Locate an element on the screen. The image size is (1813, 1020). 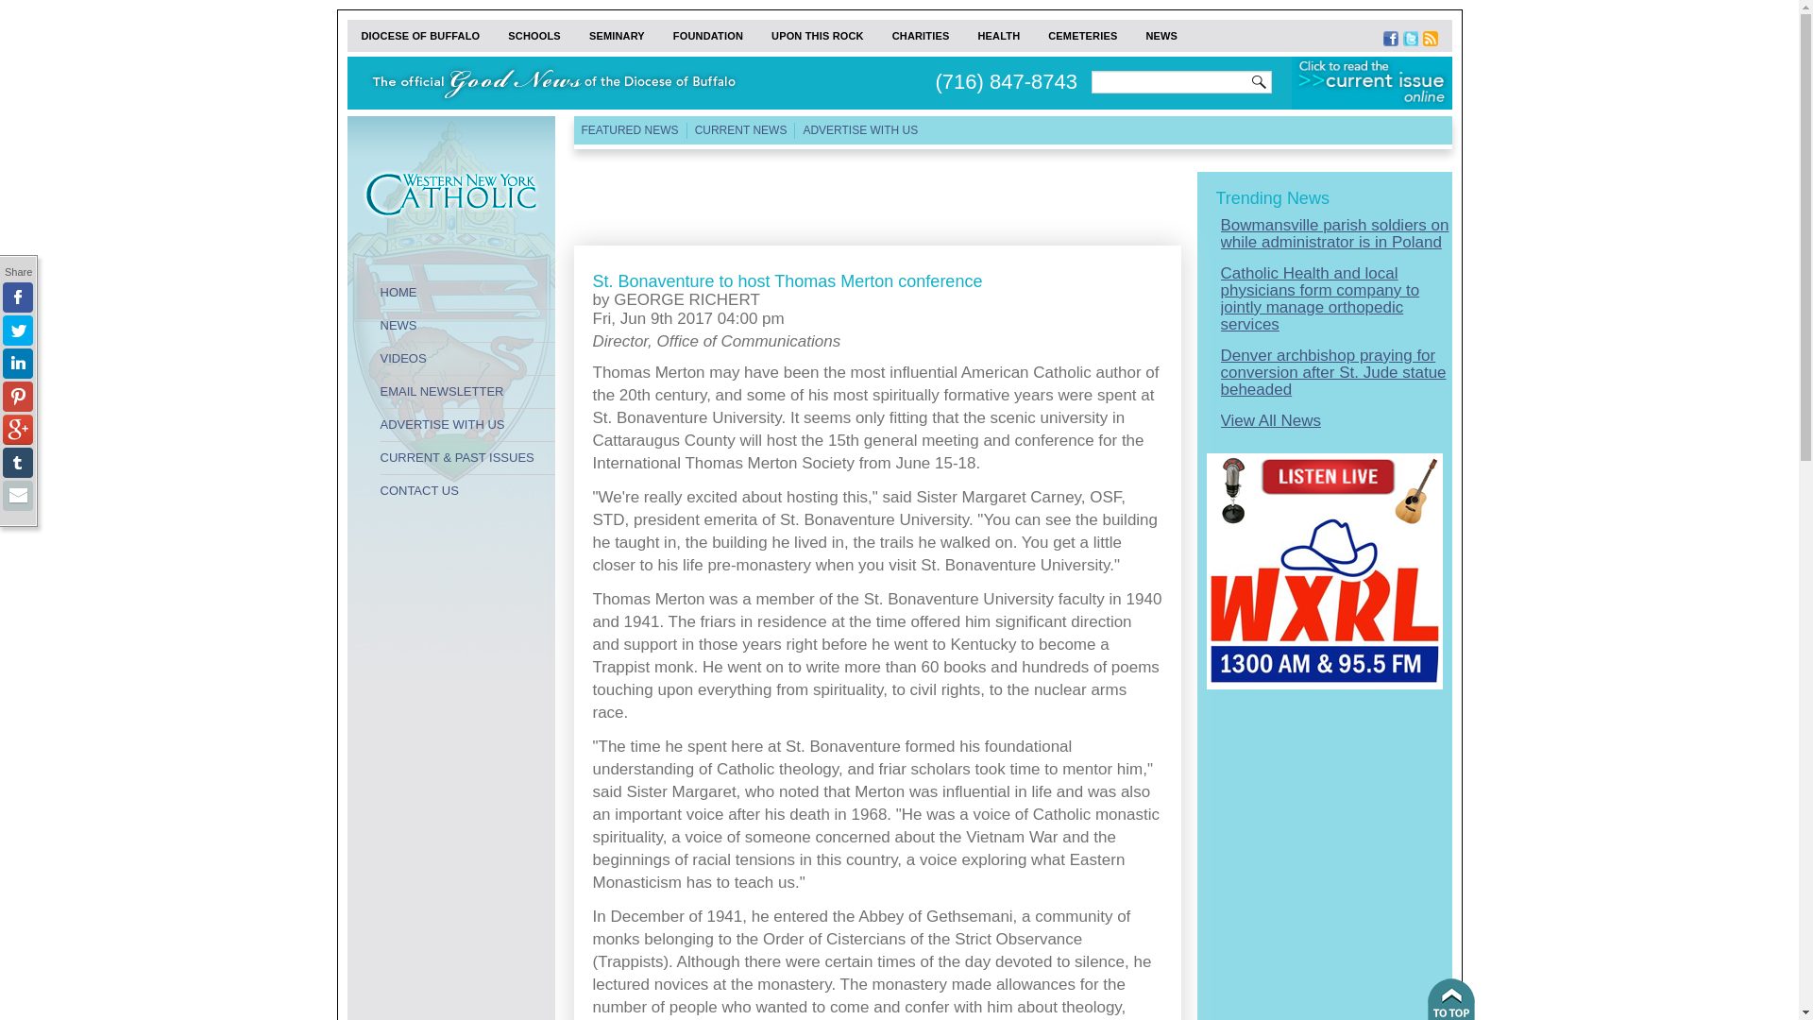
CONTACT US is located at coordinates (466, 491).